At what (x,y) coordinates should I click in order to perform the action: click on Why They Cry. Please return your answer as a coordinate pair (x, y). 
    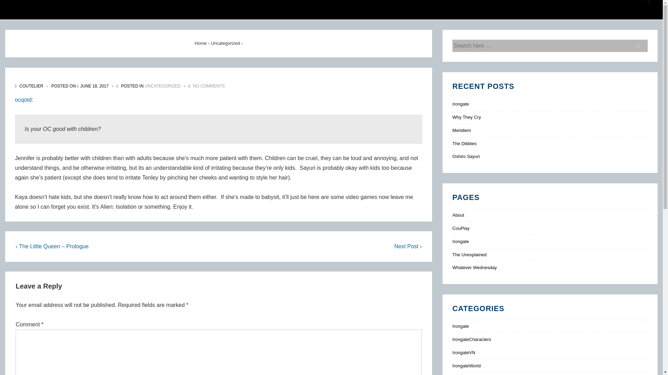
    Looking at the image, I should click on (466, 117).